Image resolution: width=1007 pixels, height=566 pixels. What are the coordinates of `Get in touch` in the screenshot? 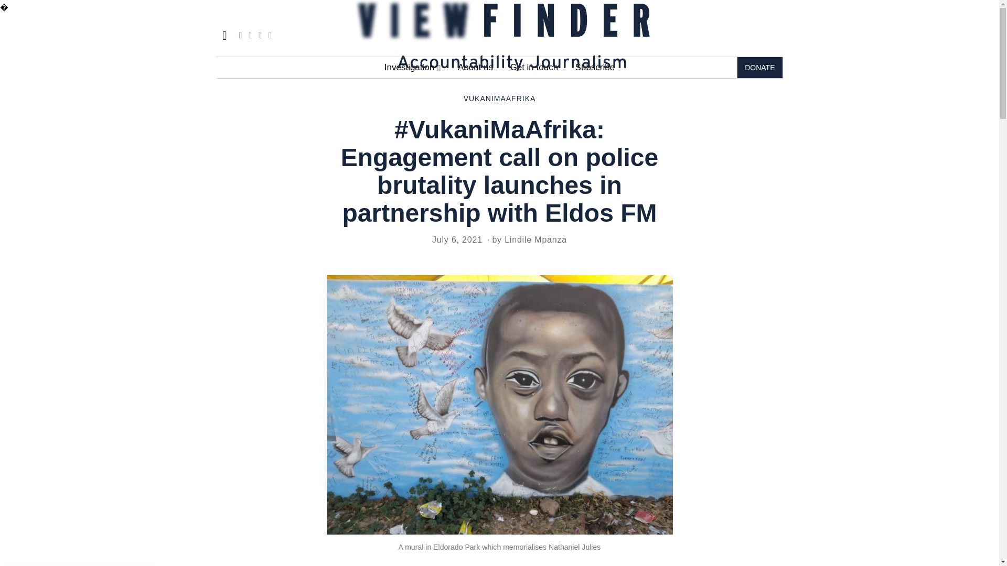 It's located at (534, 68).